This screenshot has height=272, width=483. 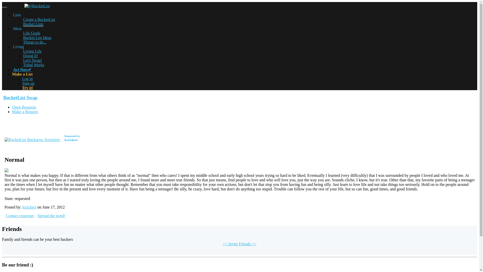 What do you see at coordinates (28, 83) in the screenshot?
I see `Living Life` at bounding box center [28, 83].